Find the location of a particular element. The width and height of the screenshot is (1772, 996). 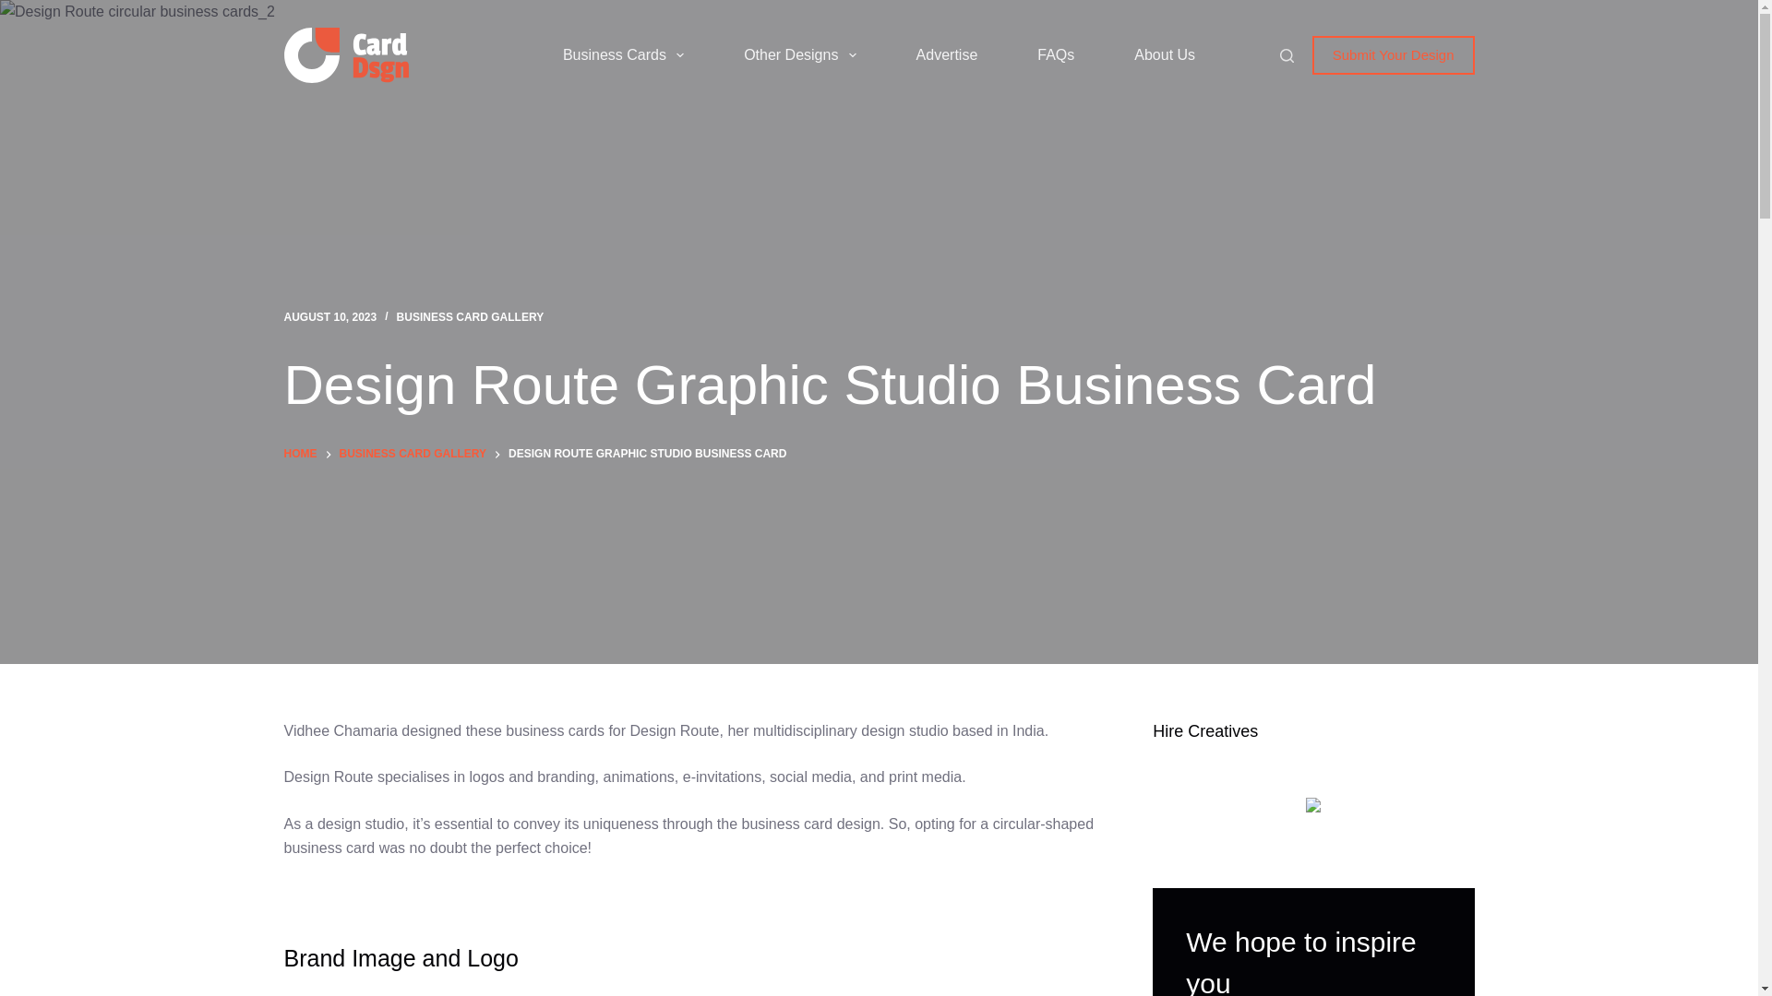

Submit Your Design is located at coordinates (1394, 55).